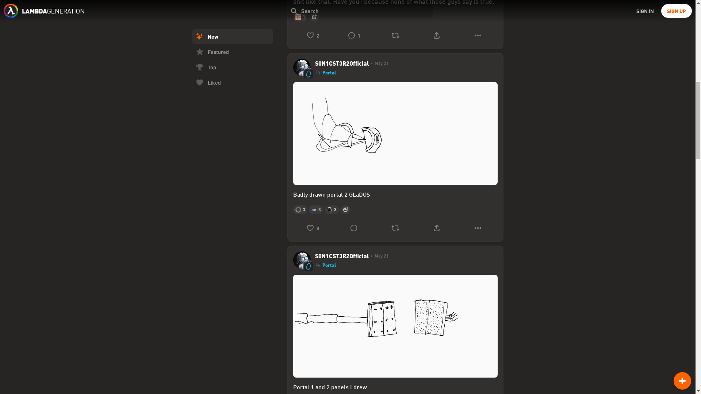 This screenshot has width=701, height=394. What do you see at coordinates (232, 4) in the screenshot?
I see `Liked` at bounding box center [232, 4].